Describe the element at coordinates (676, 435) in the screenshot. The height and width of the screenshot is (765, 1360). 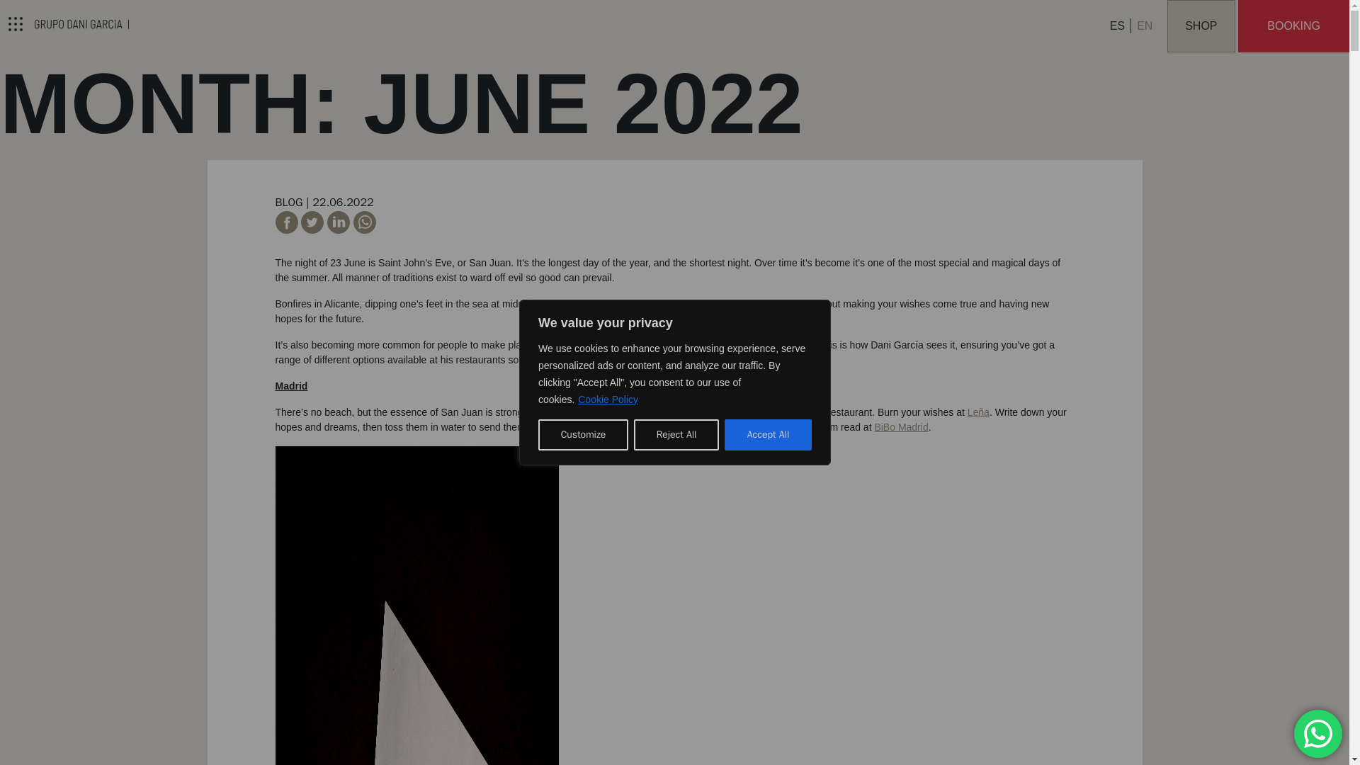
I see `Reject All` at that location.